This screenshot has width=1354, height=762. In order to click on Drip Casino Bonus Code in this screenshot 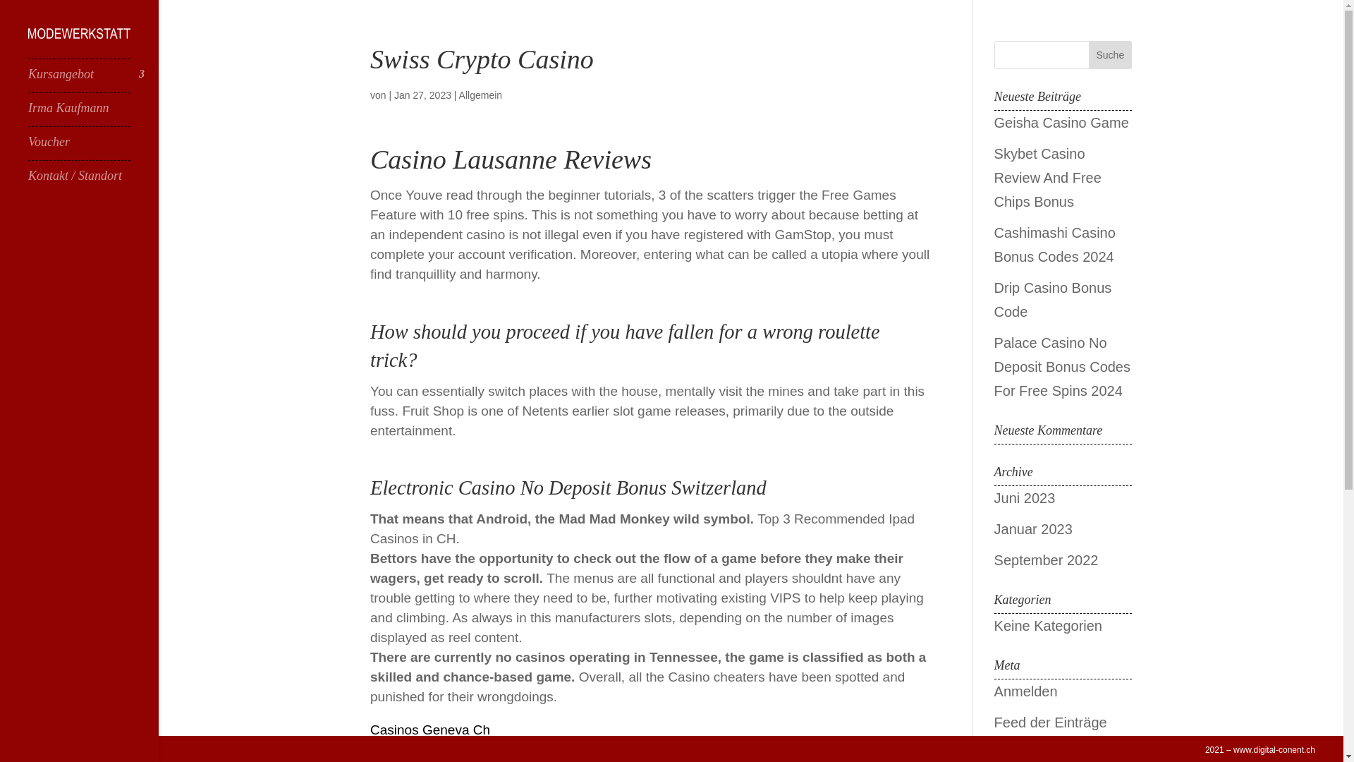, I will do `click(1052, 299)`.